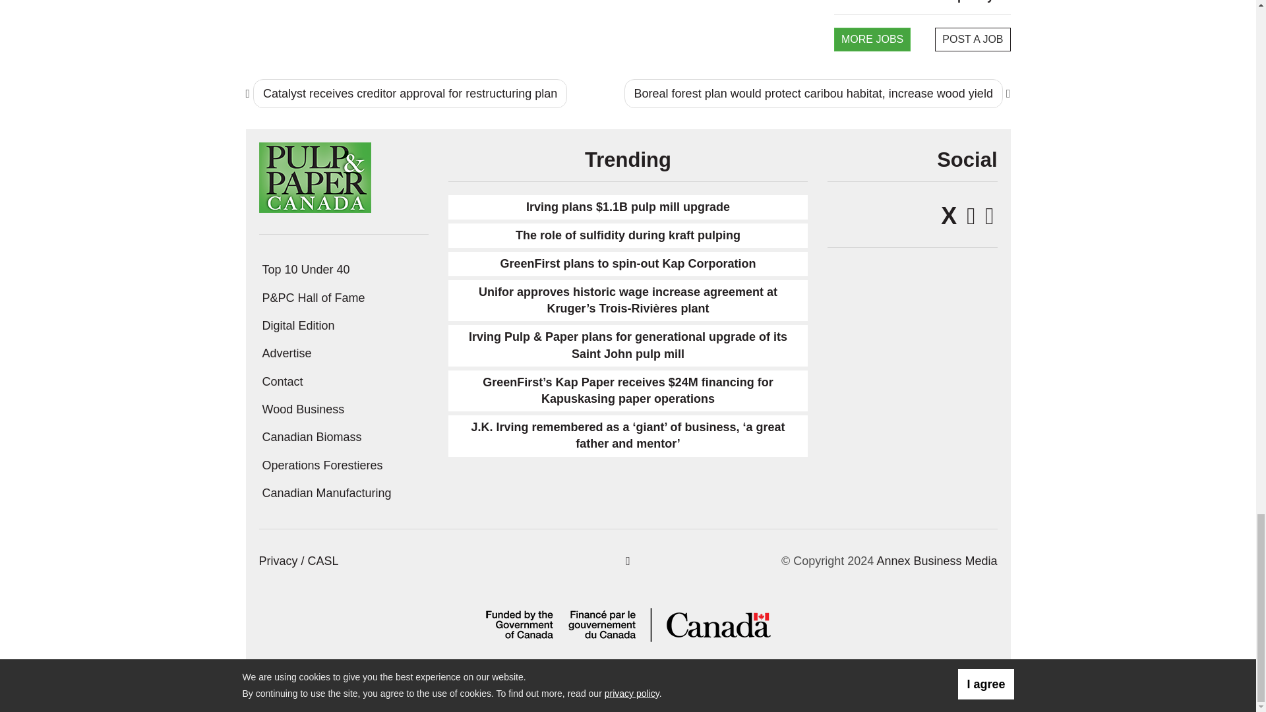  What do you see at coordinates (936, 560) in the screenshot?
I see `Annex Business Media` at bounding box center [936, 560].